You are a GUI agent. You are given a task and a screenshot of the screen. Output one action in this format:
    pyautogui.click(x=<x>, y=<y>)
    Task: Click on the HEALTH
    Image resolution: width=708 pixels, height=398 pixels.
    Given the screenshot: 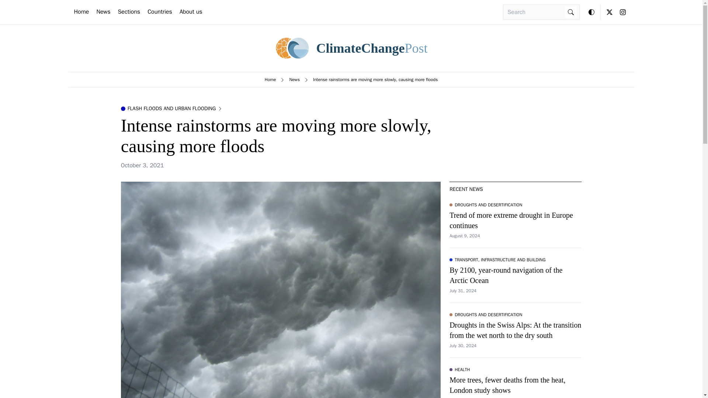 What is the action you would take?
    pyautogui.click(x=459, y=369)
    